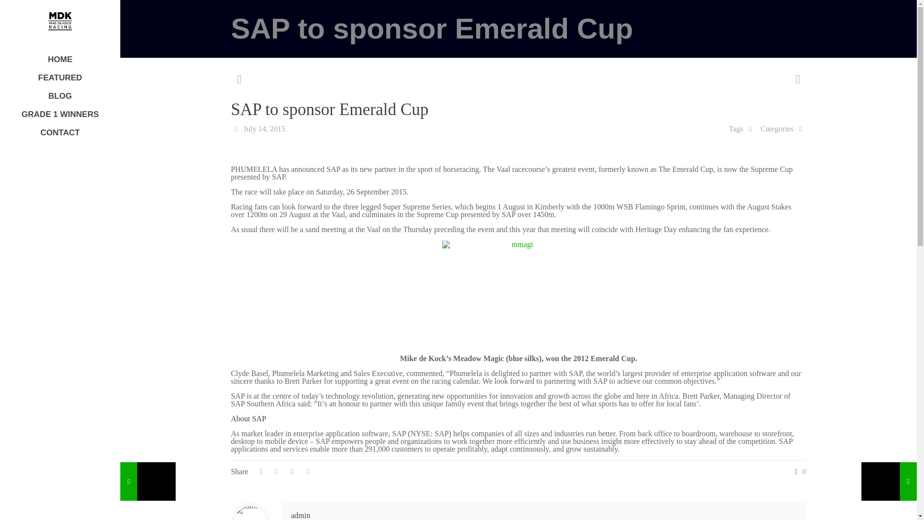 This screenshot has width=924, height=520. What do you see at coordinates (60, 21) in the screenshot?
I see `Mike de Kock Racing` at bounding box center [60, 21].